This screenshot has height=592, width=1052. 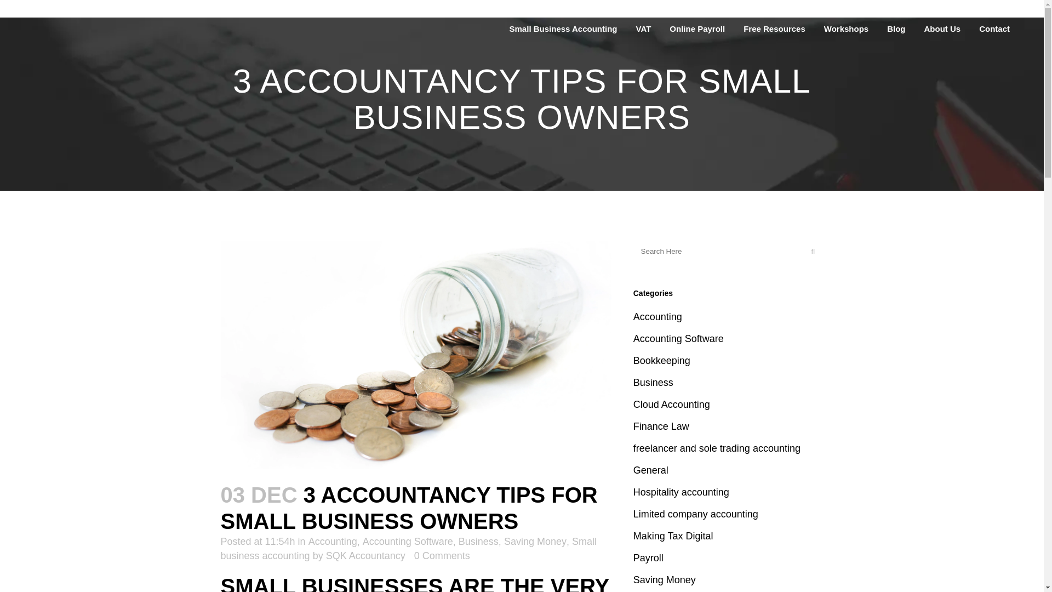 What do you see at coordinates (942, 29) in the screenshot?
I see `About Us` at bounding box center [942, 29].